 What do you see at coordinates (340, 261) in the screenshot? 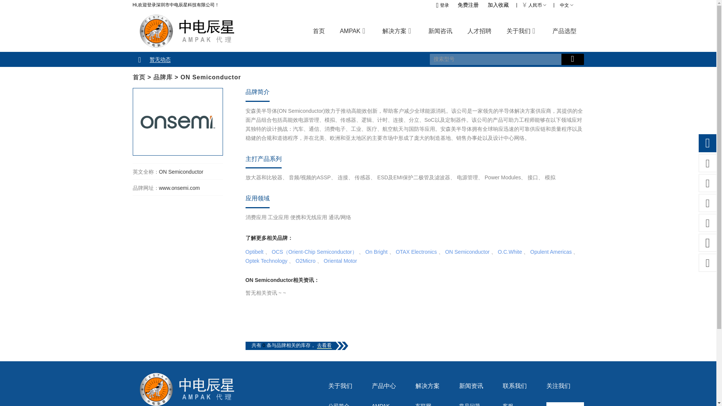
I see `Oriental Motor` at bounding box center [340, 261].